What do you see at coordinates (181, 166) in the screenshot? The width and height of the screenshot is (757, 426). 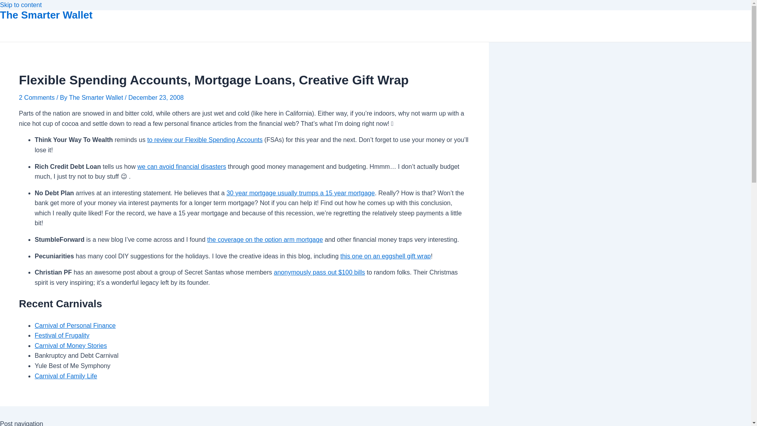 I see `we can avoid financial disasters` at bounding box center [181, 166].